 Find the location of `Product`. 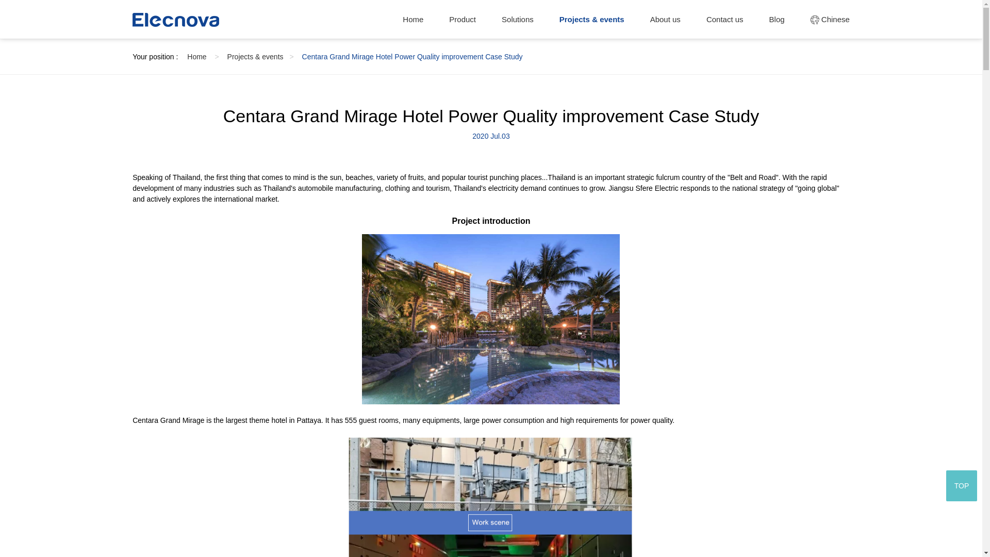

Product is located at coordinates (463, 19).